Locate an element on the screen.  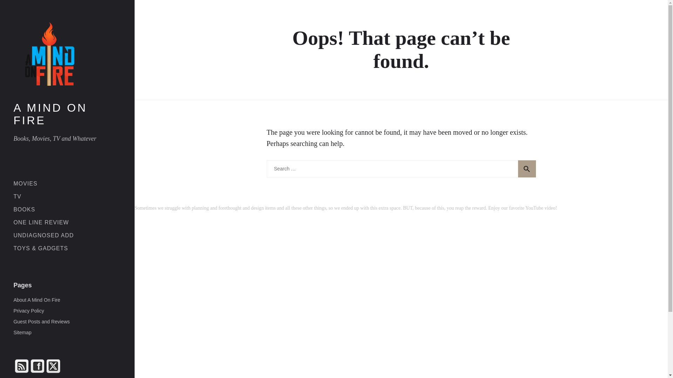
Sitemap is located at coordinates (22, 332).